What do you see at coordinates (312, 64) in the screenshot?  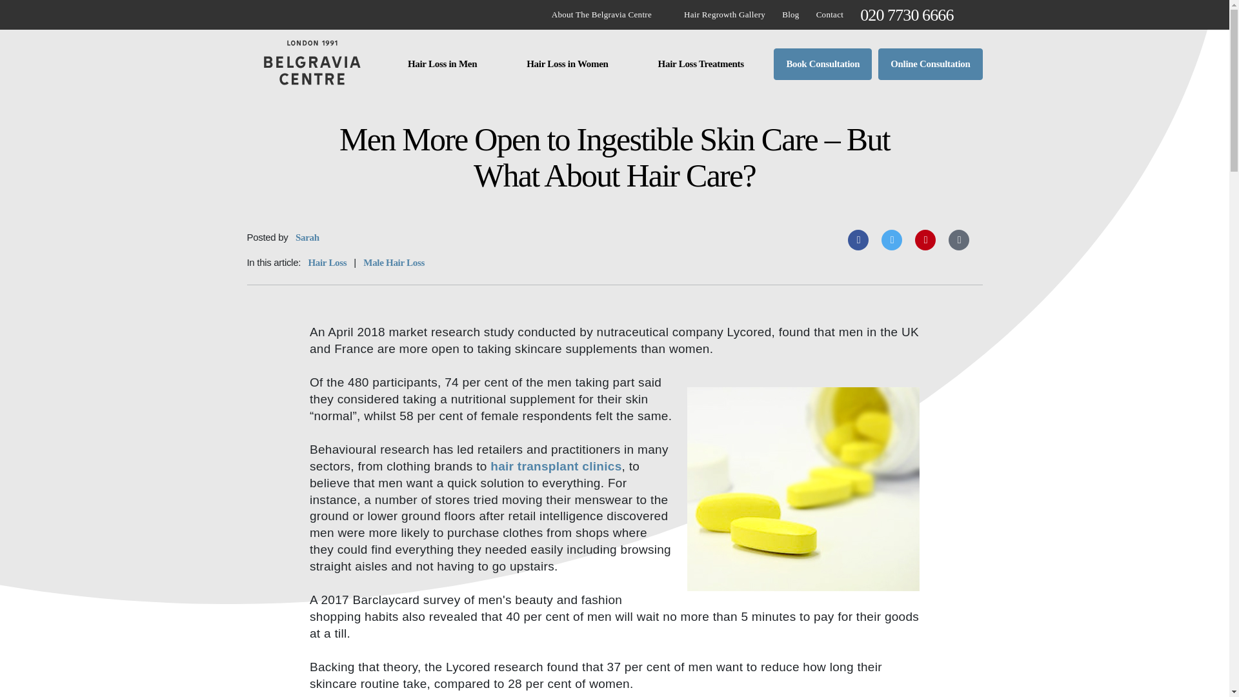 I see `Belgravia Centre` at bounding box center [312, 64].